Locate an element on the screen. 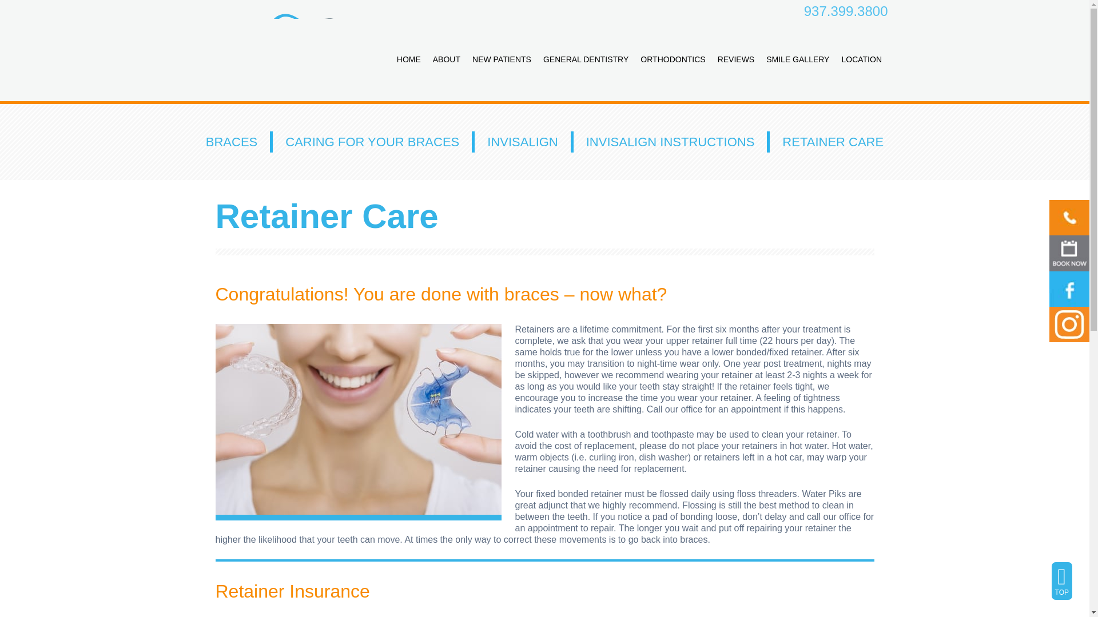 The image size is (1098, 617). CARING FOR YOUR BRACES is located at coordinates (372, 142).